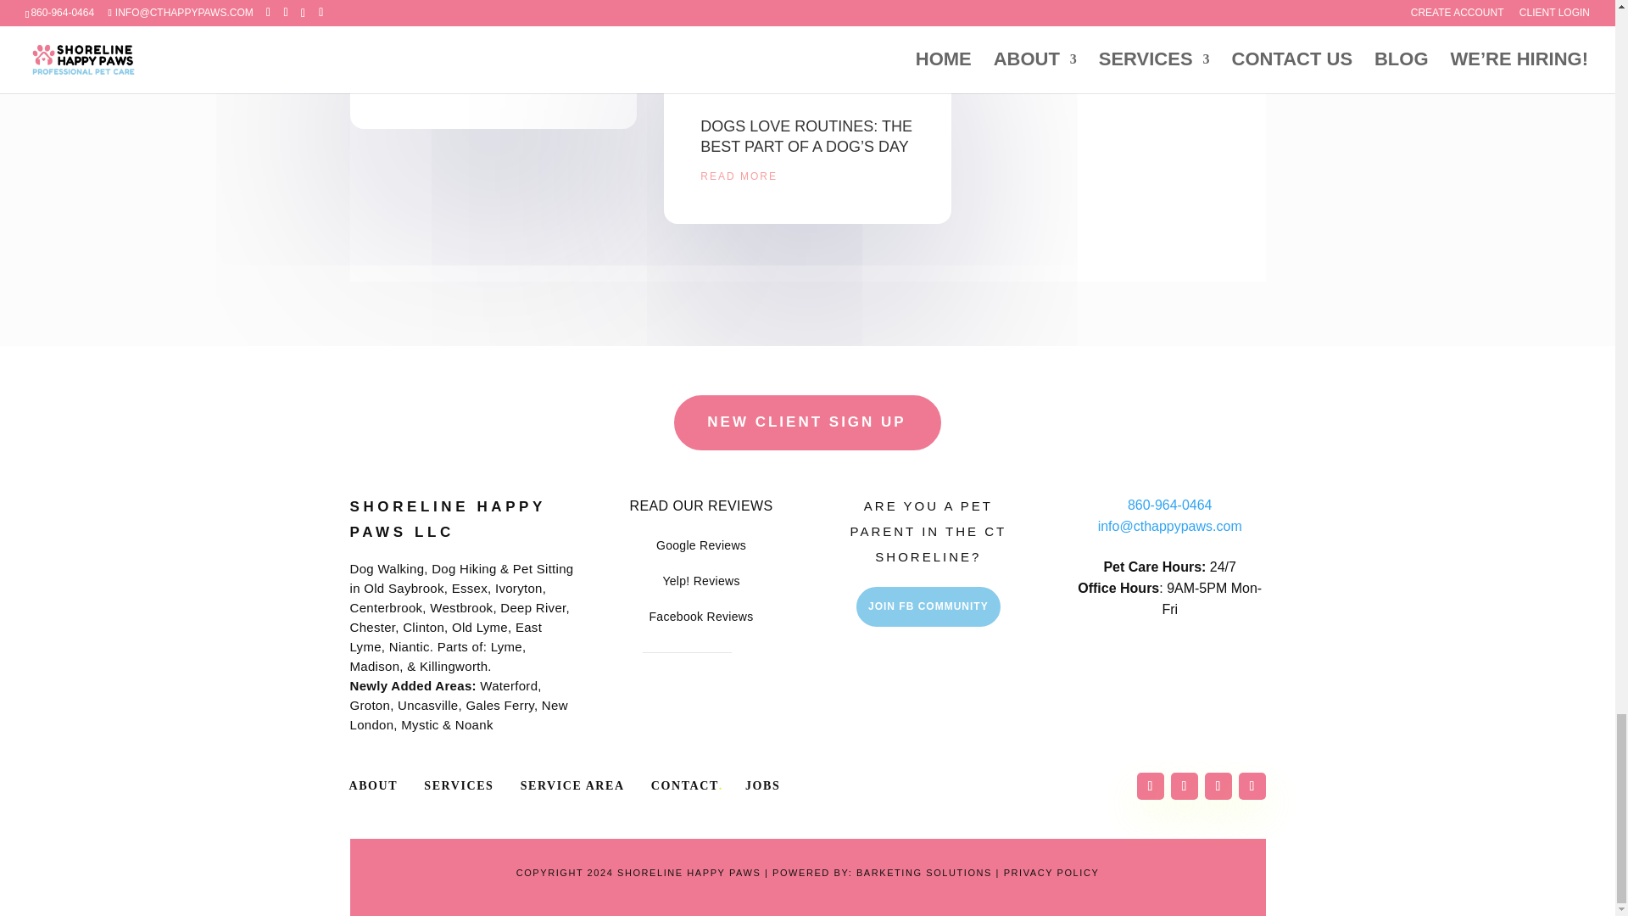 This screenshot has width=1628, height=916. What do you see at coordinates (1150, 785) in the screenshot?
I see `Follow on Facebook` at bounding box center [1150, 785].